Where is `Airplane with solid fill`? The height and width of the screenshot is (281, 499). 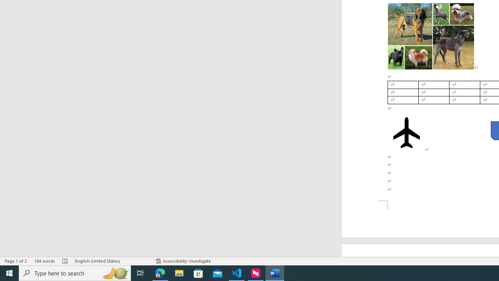 Airplane with solid fill is located at coordinates (406, 133).